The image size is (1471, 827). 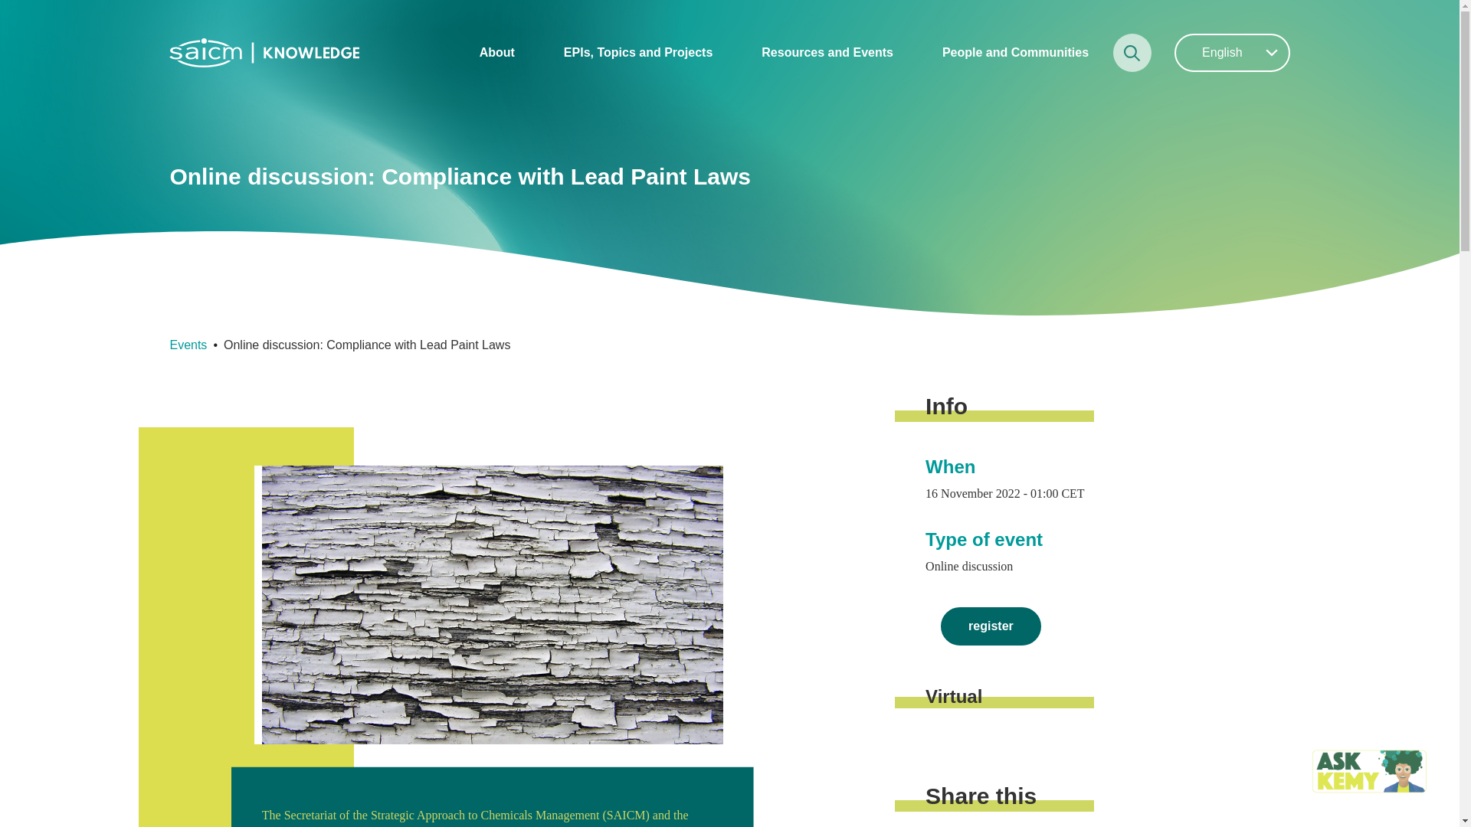 I want to click on About, so click(x=496, y=52).